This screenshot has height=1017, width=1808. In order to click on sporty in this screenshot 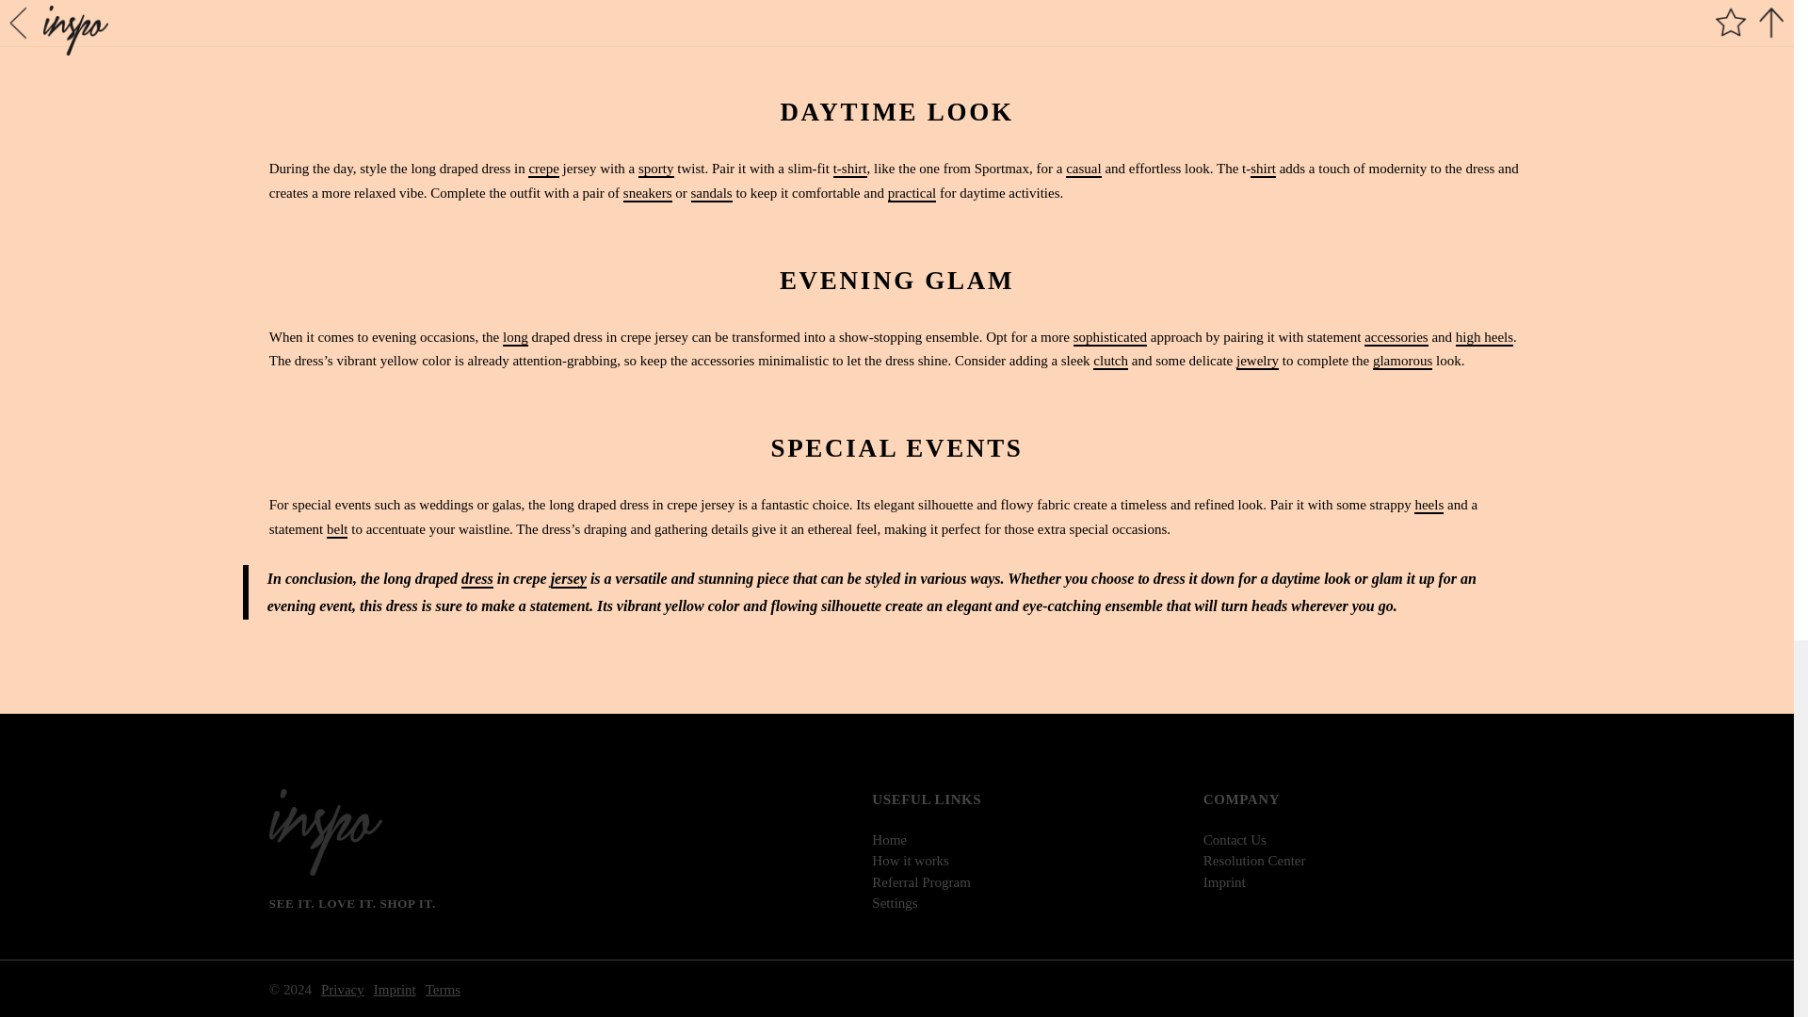, I will do `click(655, 169)`.